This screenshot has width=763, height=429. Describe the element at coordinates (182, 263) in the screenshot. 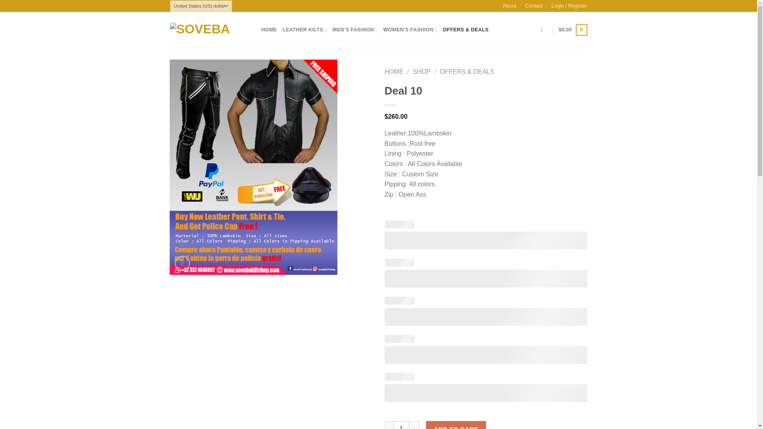

I see `Zoom` at that location.